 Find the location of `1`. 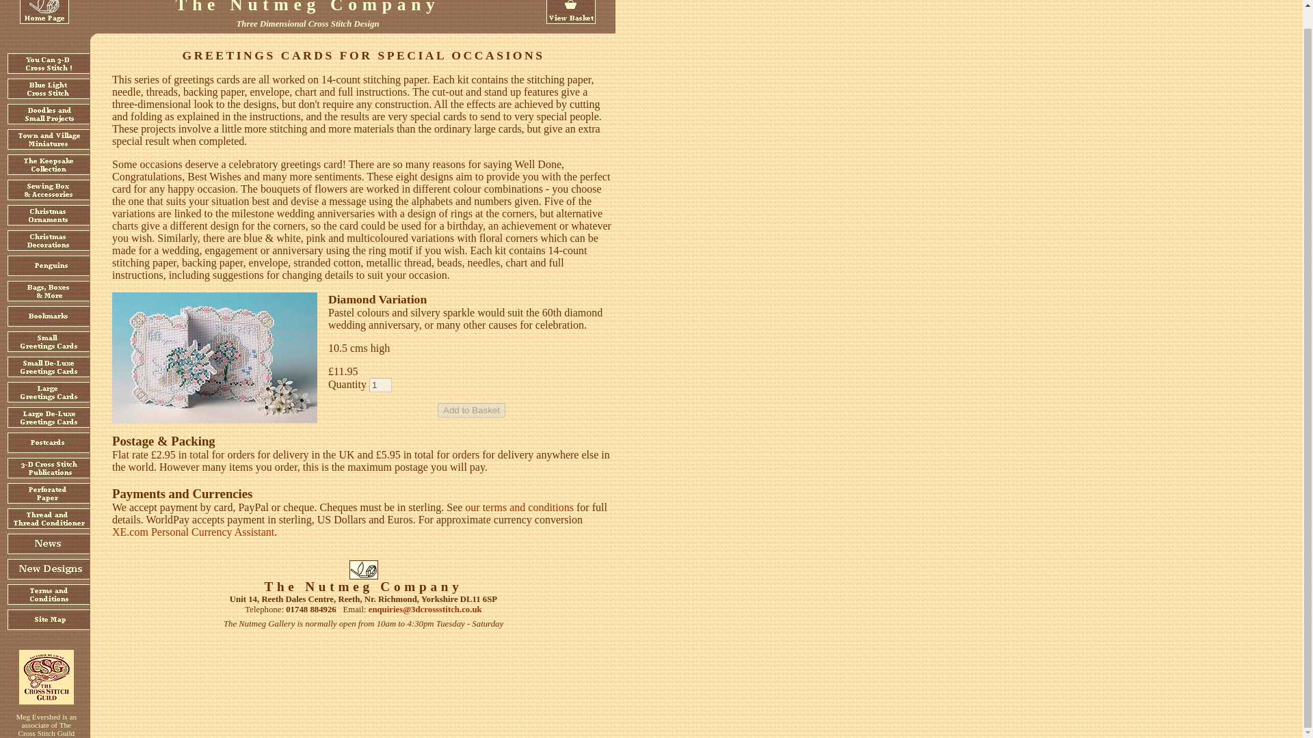

1 is located at coordinates (380, 384).